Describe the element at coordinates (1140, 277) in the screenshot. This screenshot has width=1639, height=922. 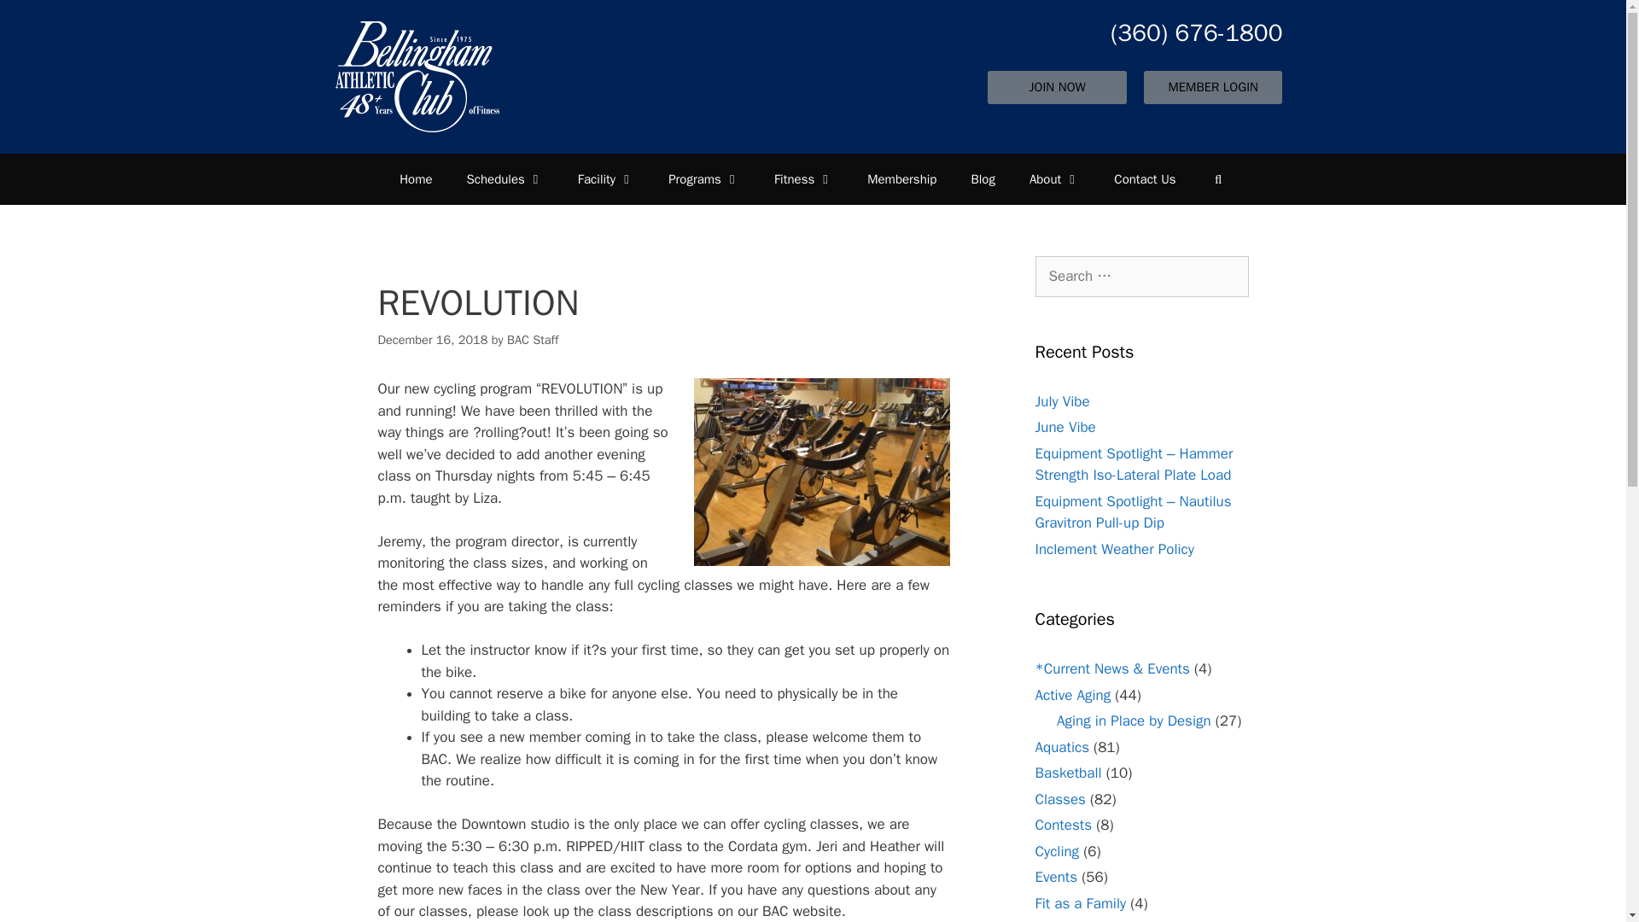
I see `Search for:` at that location.